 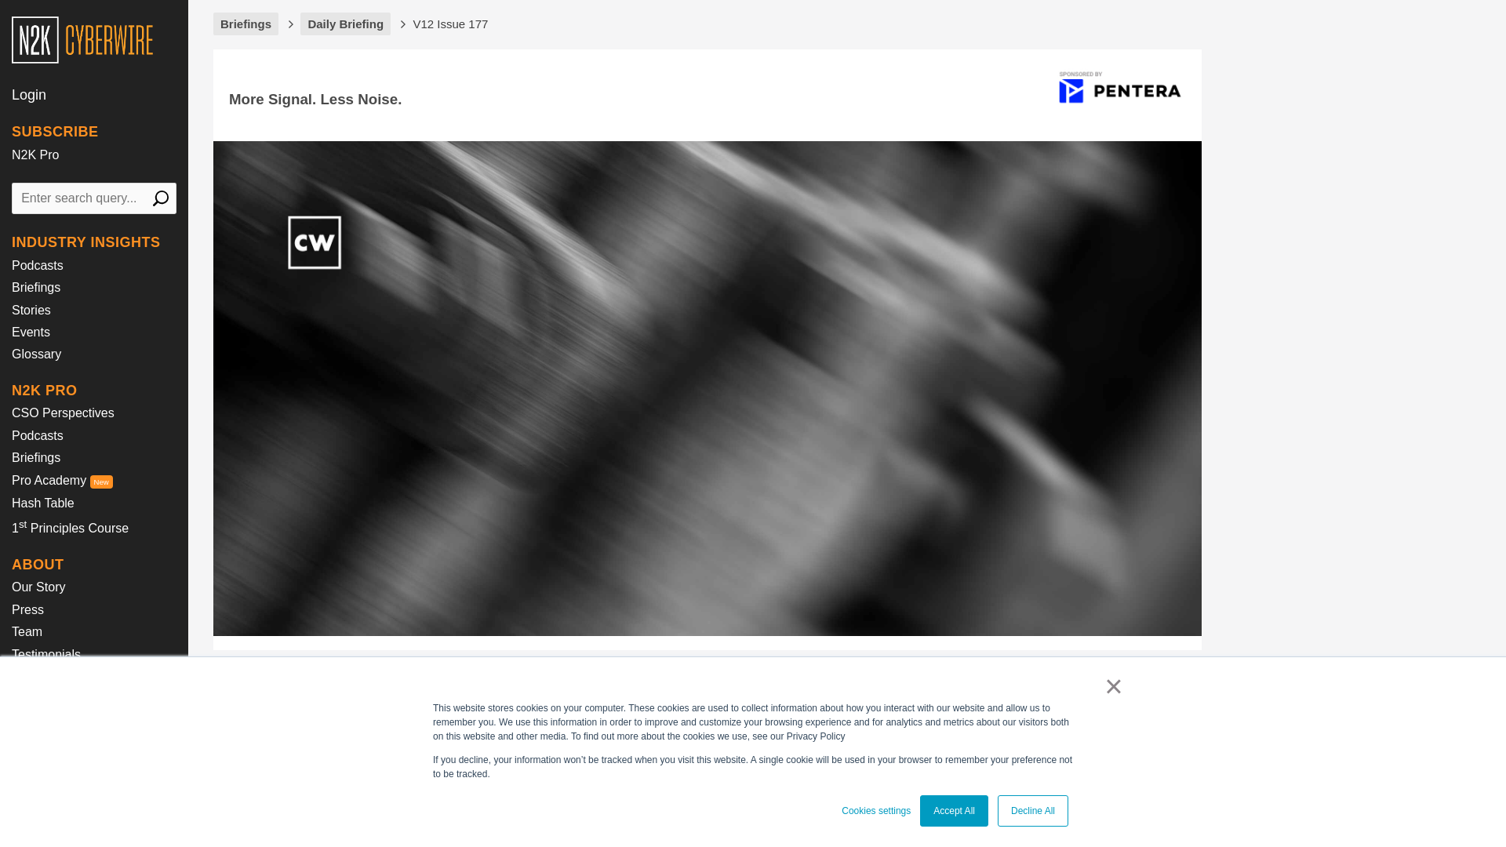 What do you see at coordinates (35, 155) in the screenshot?
I see `N2K Pro` at bounding box center [35, 155].